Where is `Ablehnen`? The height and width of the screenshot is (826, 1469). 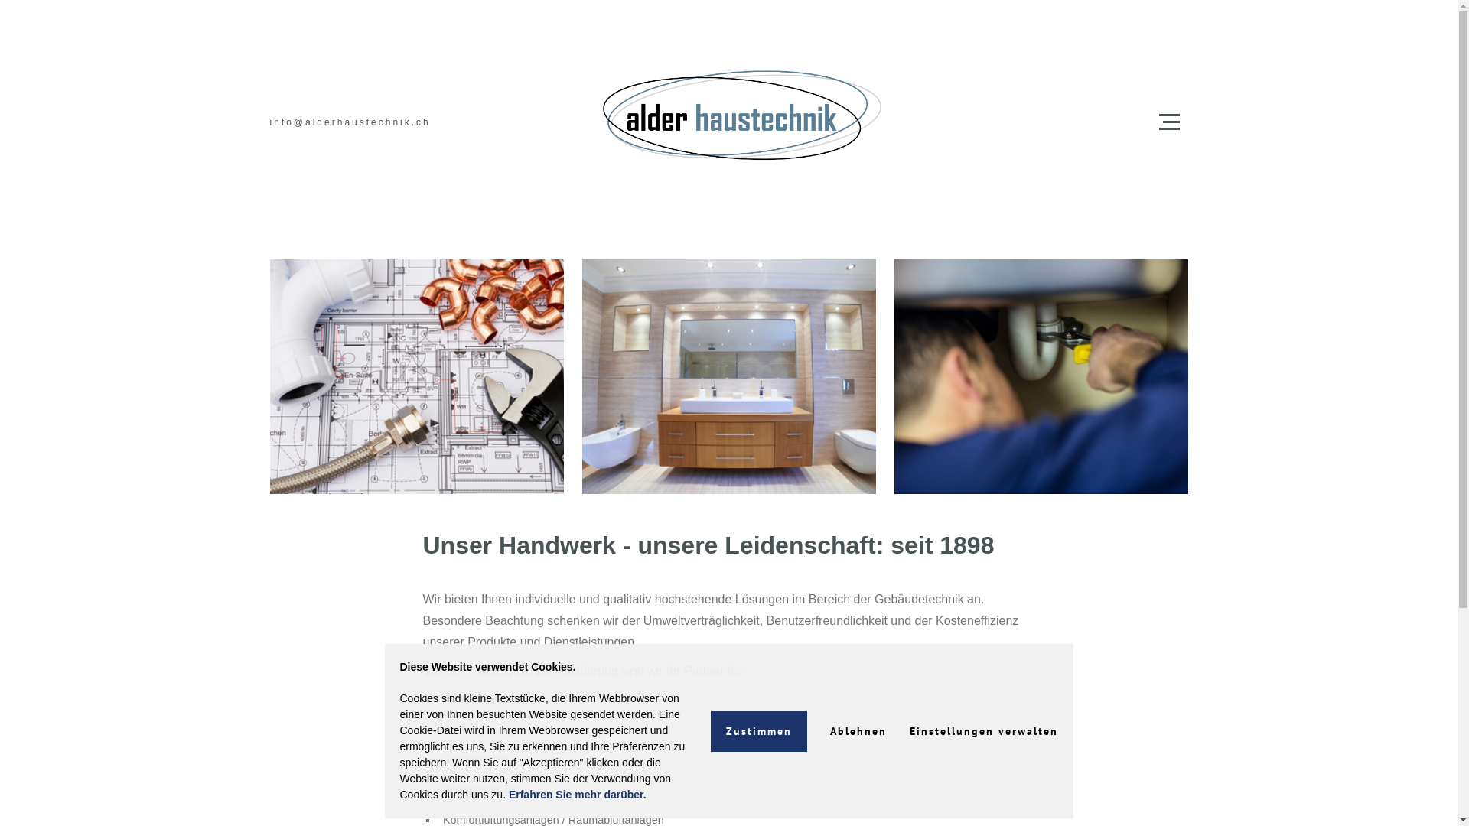 Ablehnen is located at coordinates (858, 731).